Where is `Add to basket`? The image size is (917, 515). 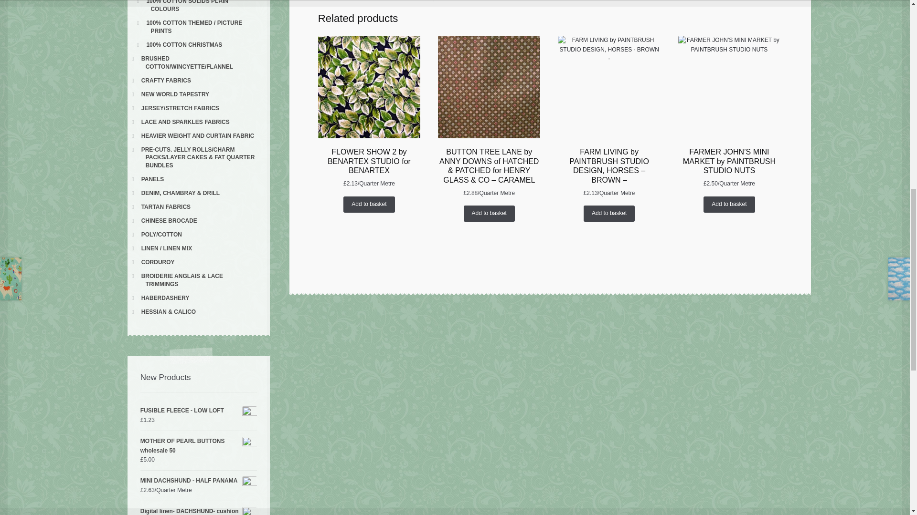
Add to basket is located at coordinates (489, 214).